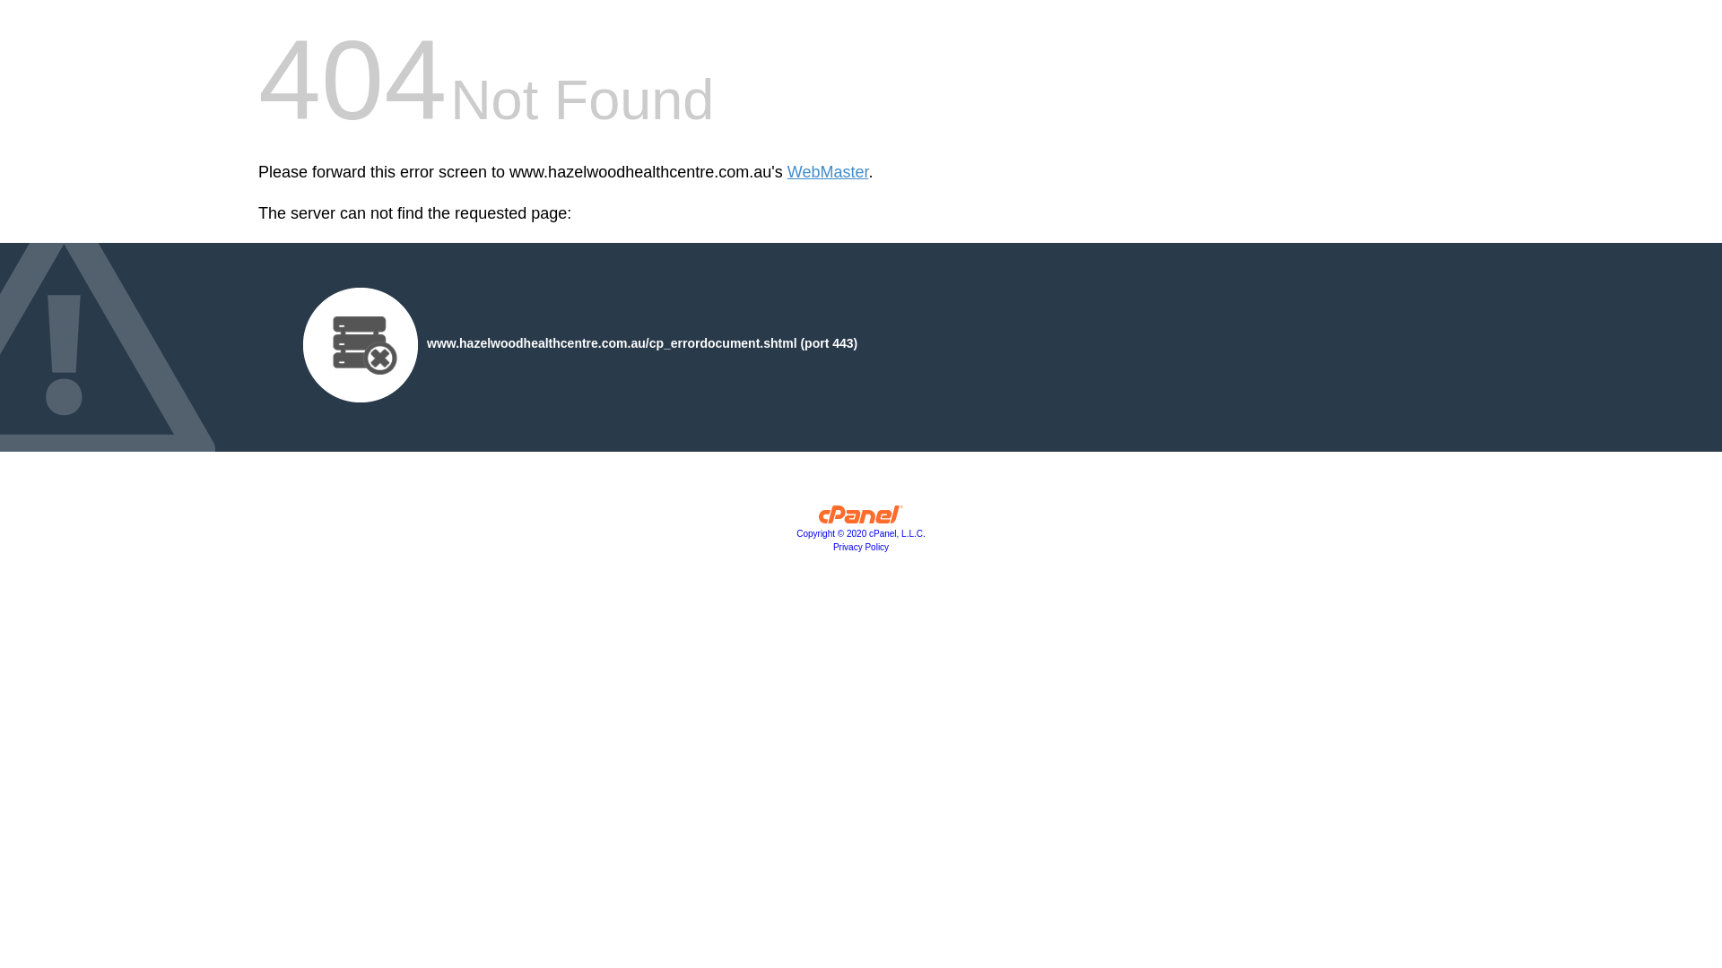  Describe the element at coordinates (861, 519) in the screenshot. I see `cPanel, Inc.` at that location.